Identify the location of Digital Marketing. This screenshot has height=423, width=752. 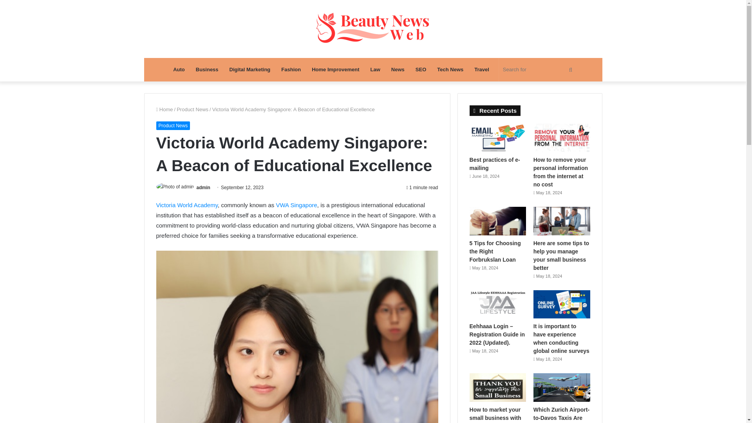
(250, 70).